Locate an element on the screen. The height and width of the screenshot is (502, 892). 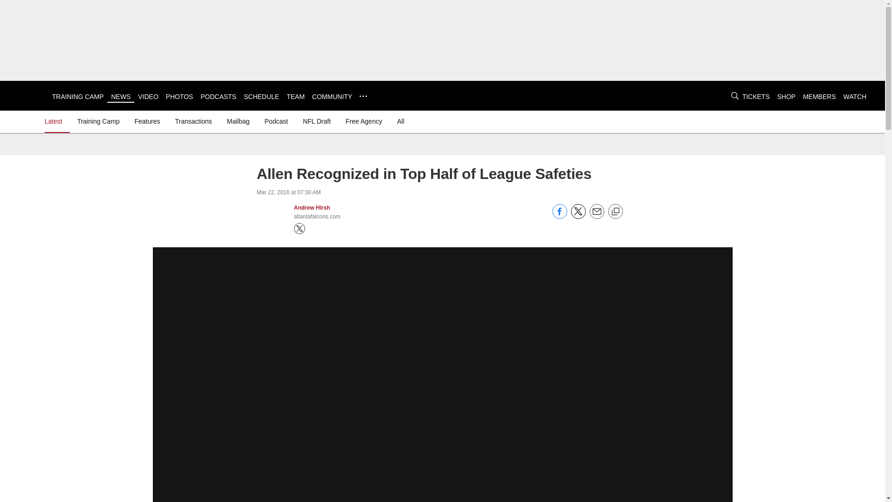
Podcast is located at coordinates (276, 121).